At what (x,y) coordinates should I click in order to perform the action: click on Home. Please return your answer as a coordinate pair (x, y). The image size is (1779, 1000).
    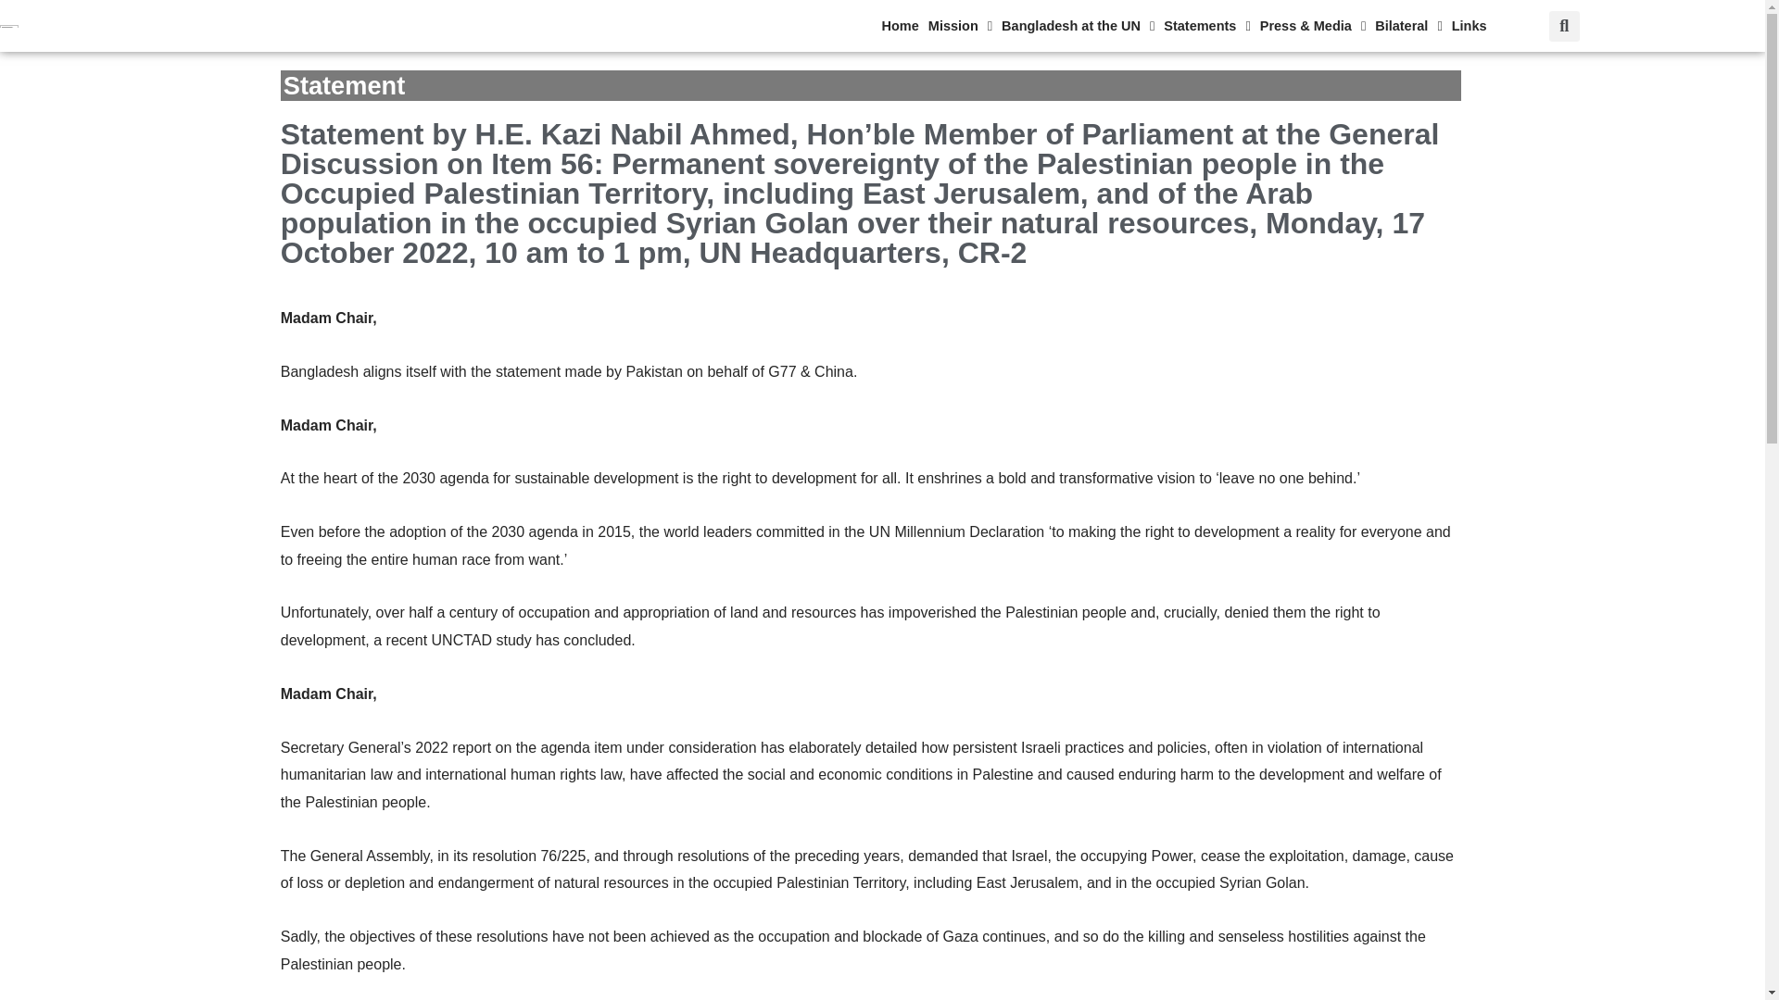
    Looking at the image, I should click on (971, 26).